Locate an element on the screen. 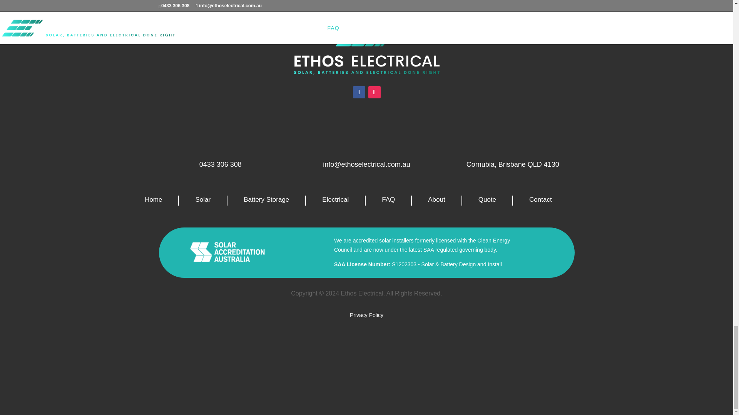  Contact is located at coordinates (540, 200).